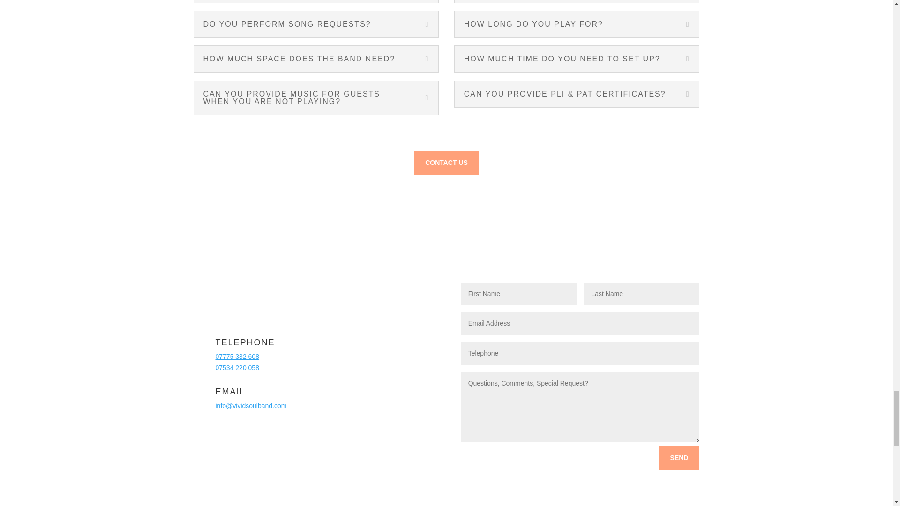 Image resolution: width=900 pixels, height=506 pixels. What do you see at coordinates (446, 163) in the screenshot?
I see `CONTACT US` at bounding box center [446, 163].